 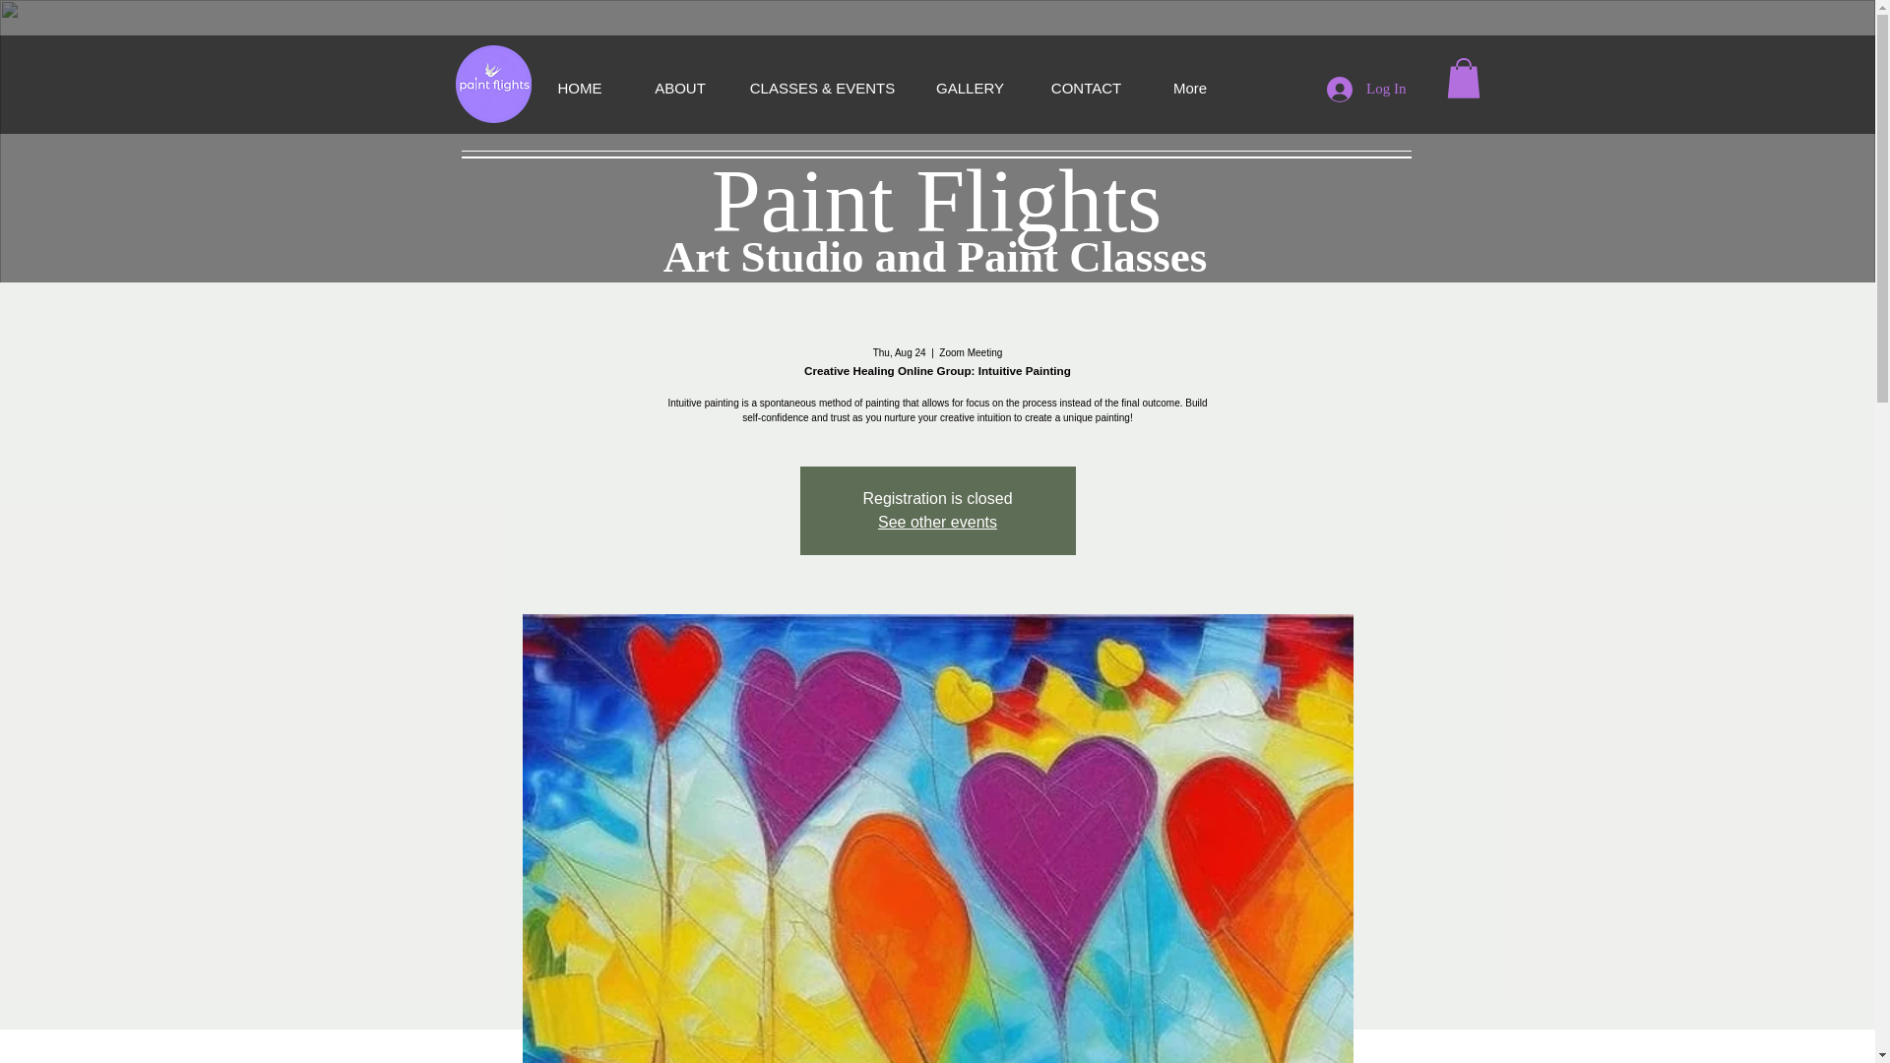 I want to click on CONTACT, so click(x=1087, y=88).